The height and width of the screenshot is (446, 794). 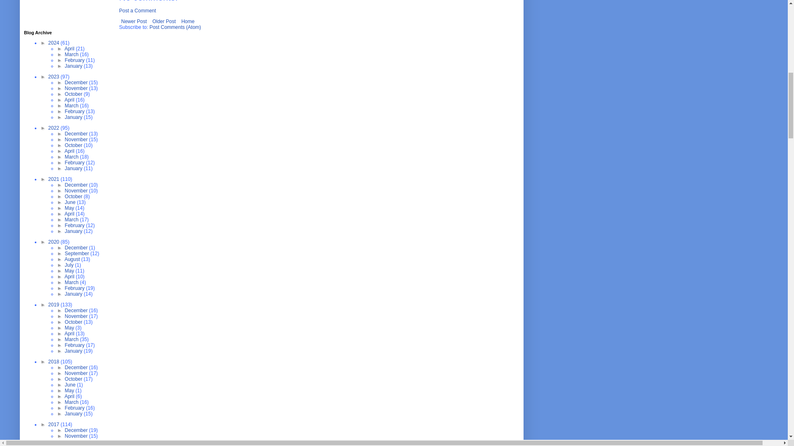 I want to click on February, so click(x=75, y=60).